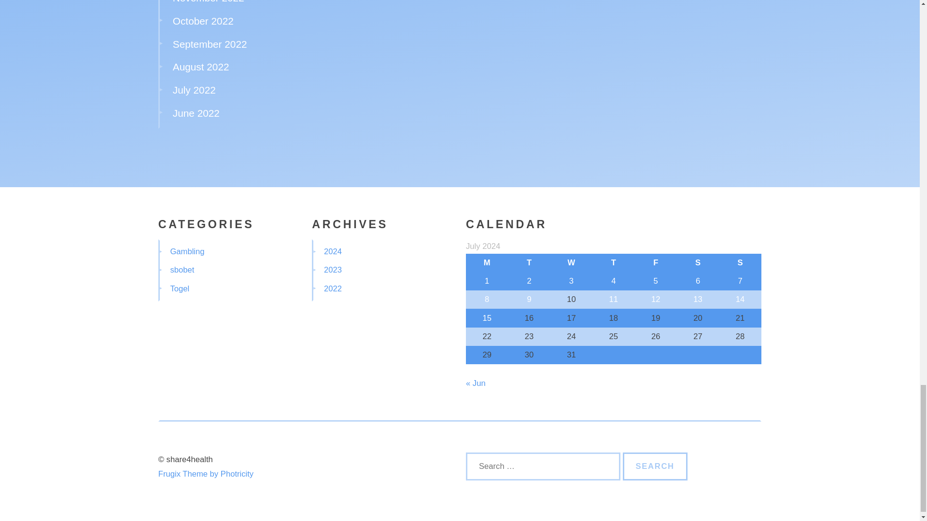 Image resolution: width=927 pixels, height=521 pixels. What do you see at coordinates (613, 262) in the screenshot?
I see `Thursday` at bounding box center [613, 262].